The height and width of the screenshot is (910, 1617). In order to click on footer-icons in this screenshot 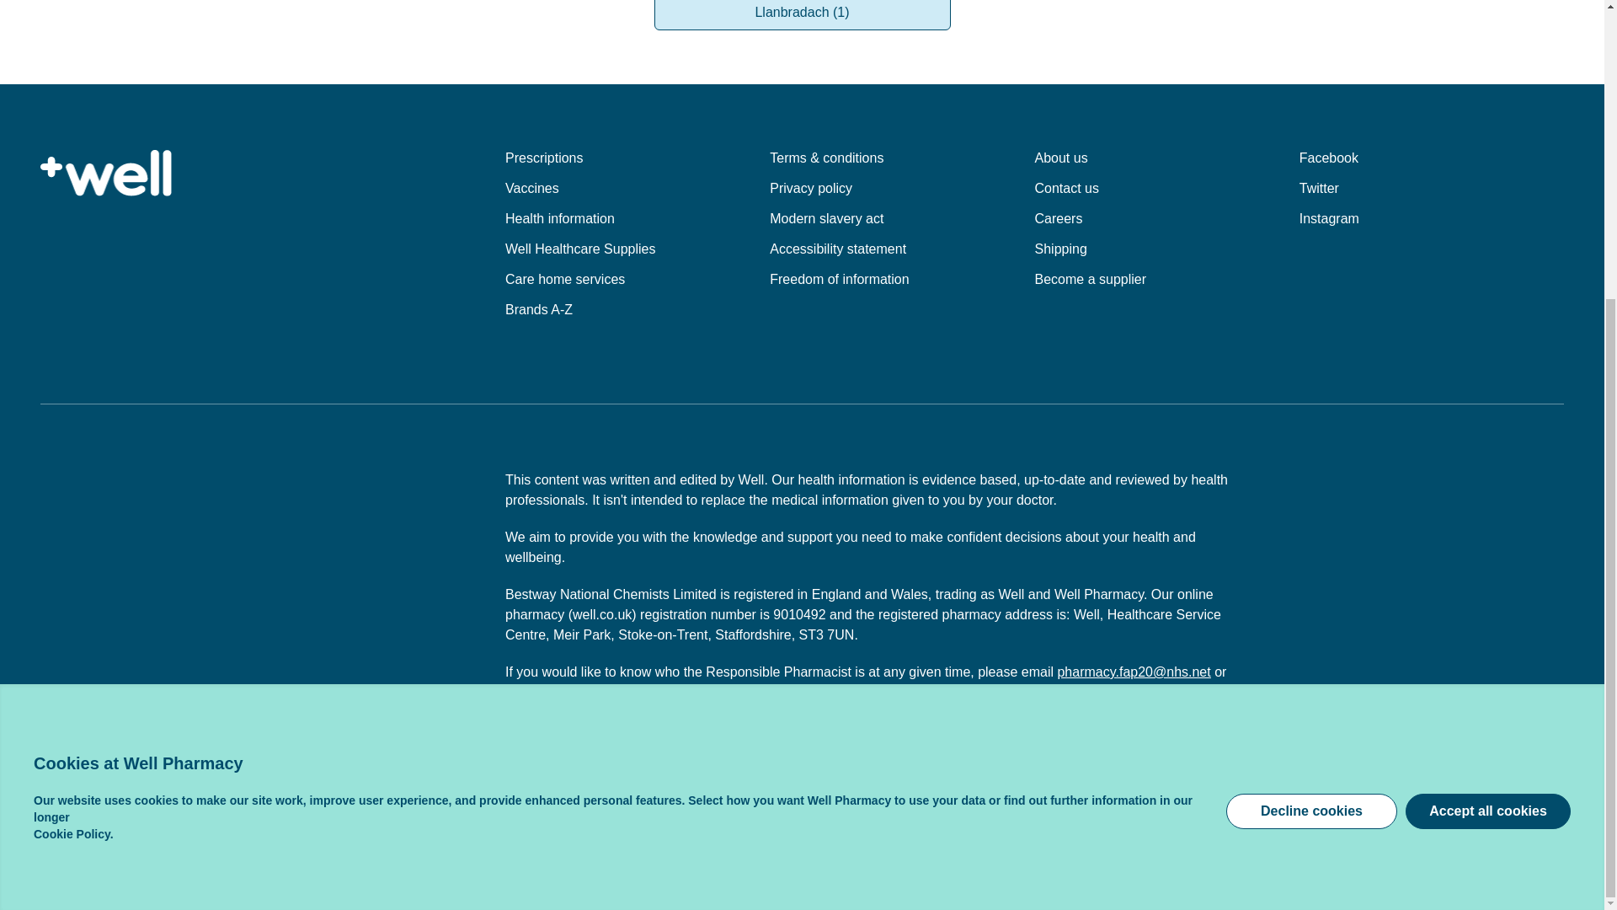, I will do `click(1283, 876)`.